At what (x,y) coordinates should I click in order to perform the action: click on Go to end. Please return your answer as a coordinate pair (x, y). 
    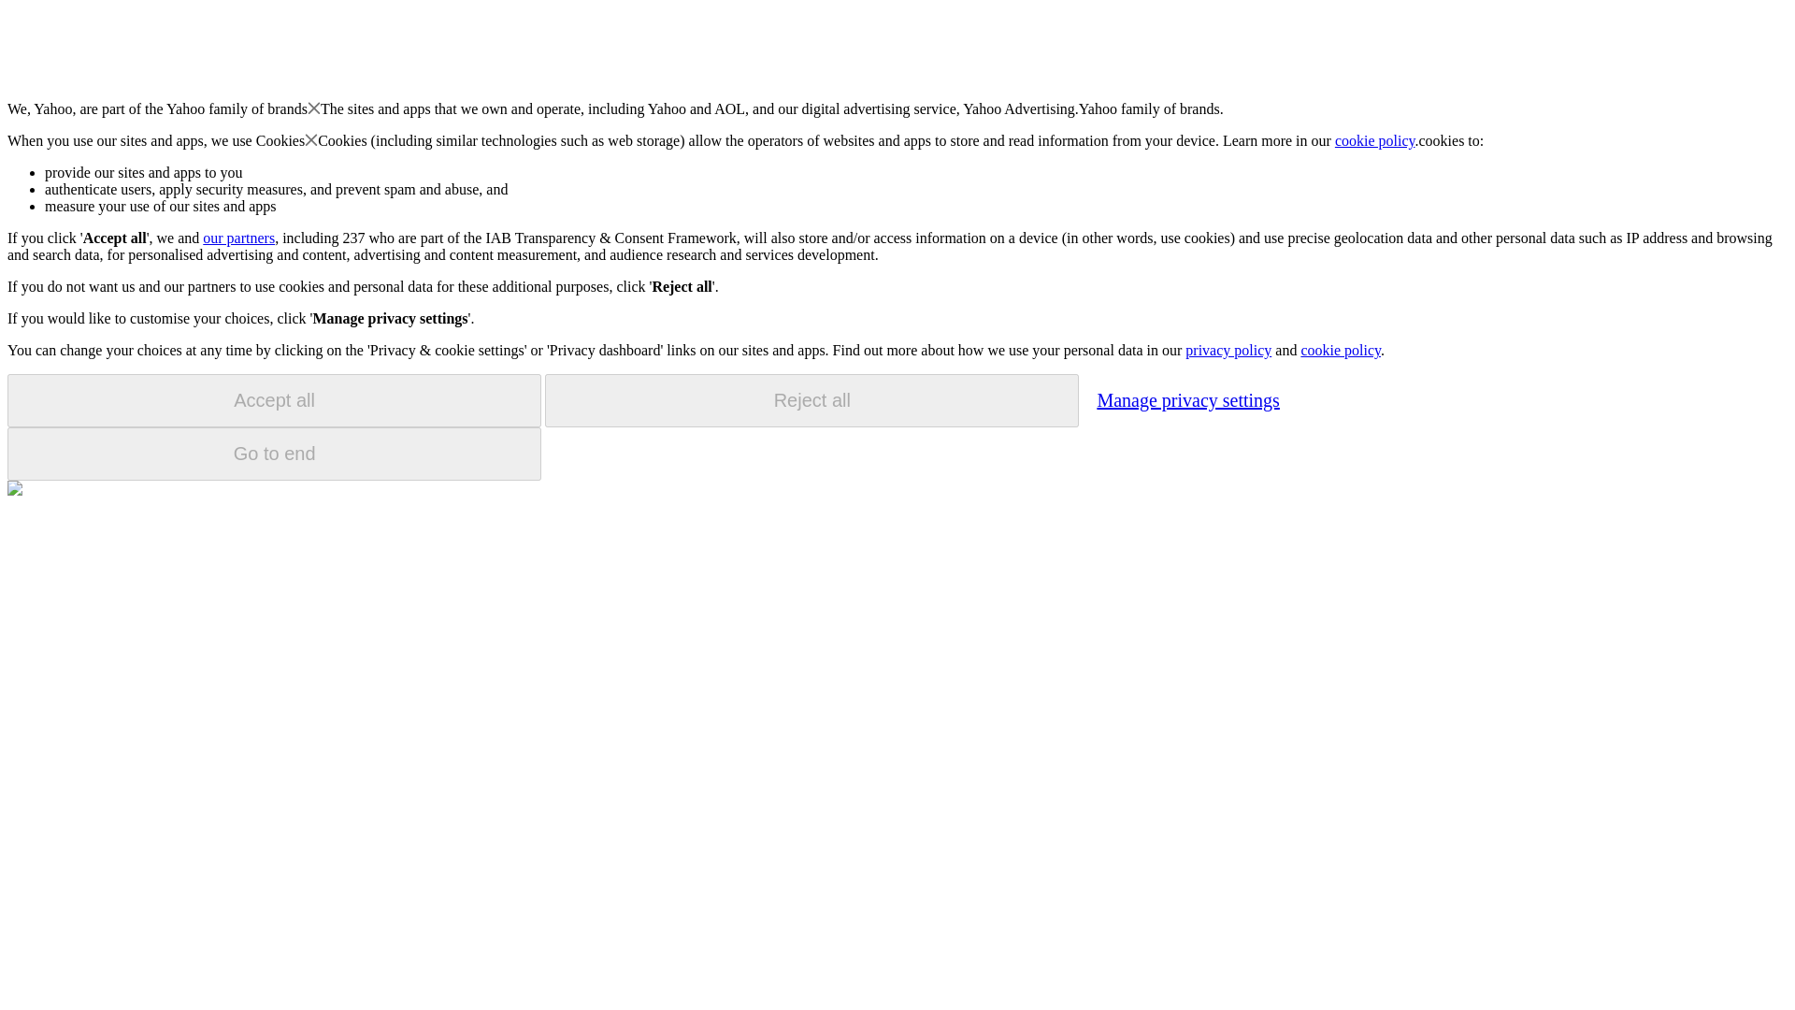
    Looking at the image, I should click on (274, 454).